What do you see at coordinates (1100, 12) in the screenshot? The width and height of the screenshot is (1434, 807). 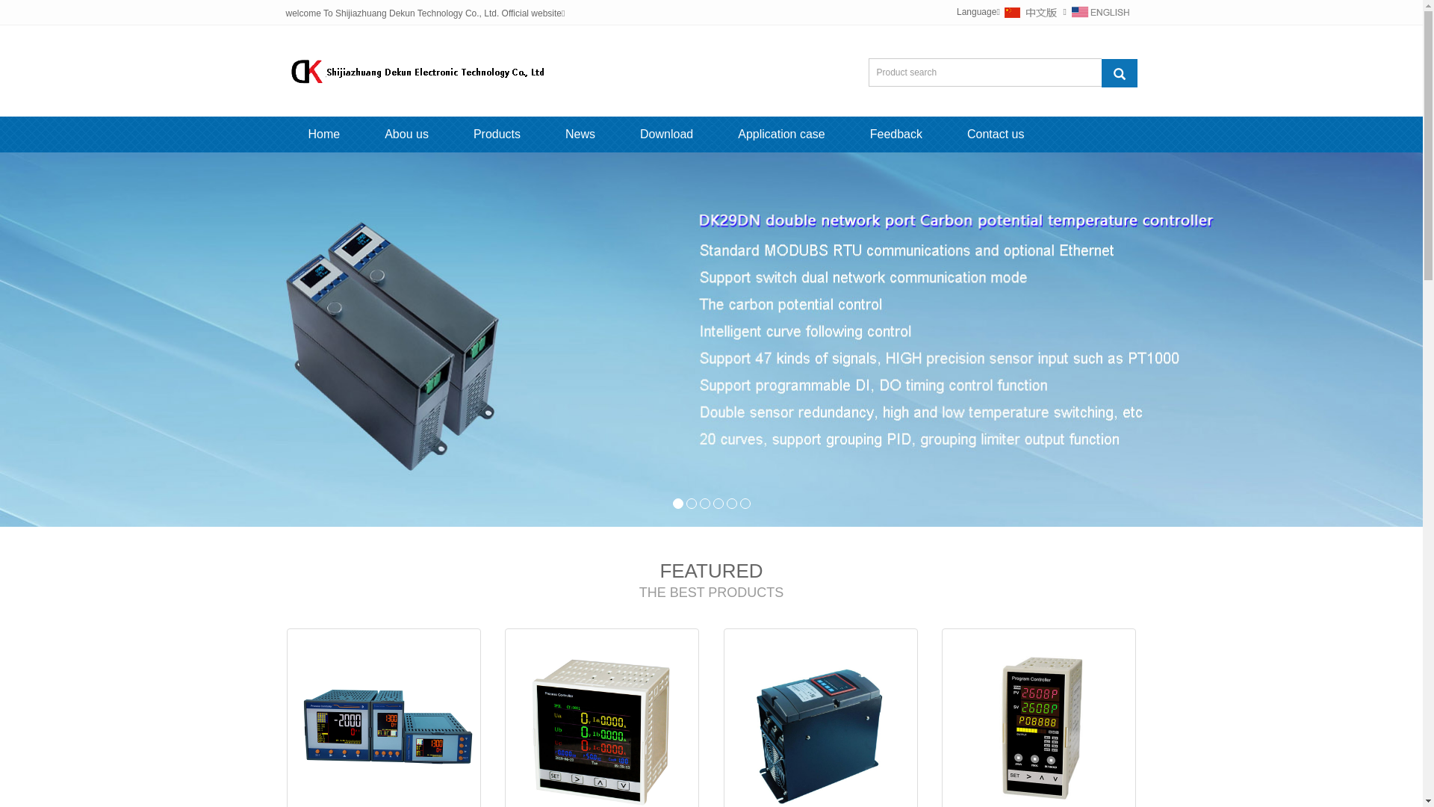 I see `English` at bounding box center [1100, 12].